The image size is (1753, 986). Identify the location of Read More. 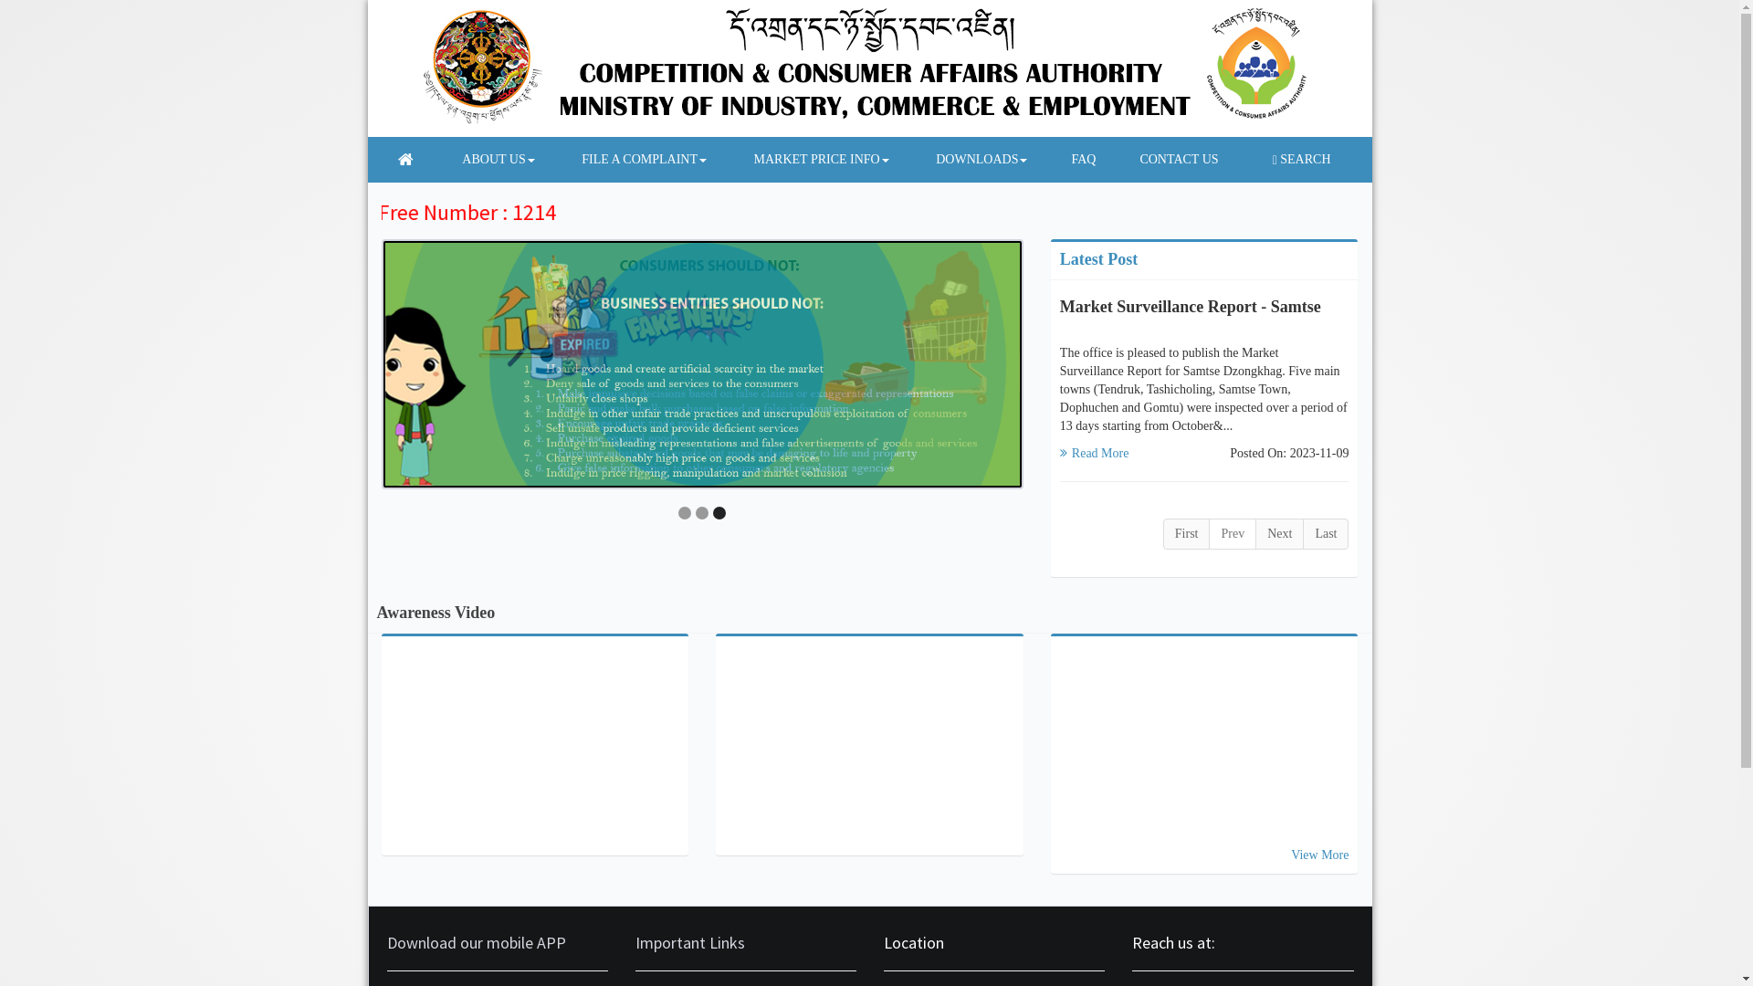
(1095, 453).